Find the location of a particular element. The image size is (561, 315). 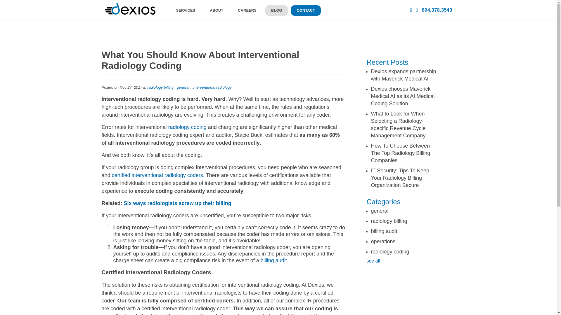

general is located at coordinates (183, 87).